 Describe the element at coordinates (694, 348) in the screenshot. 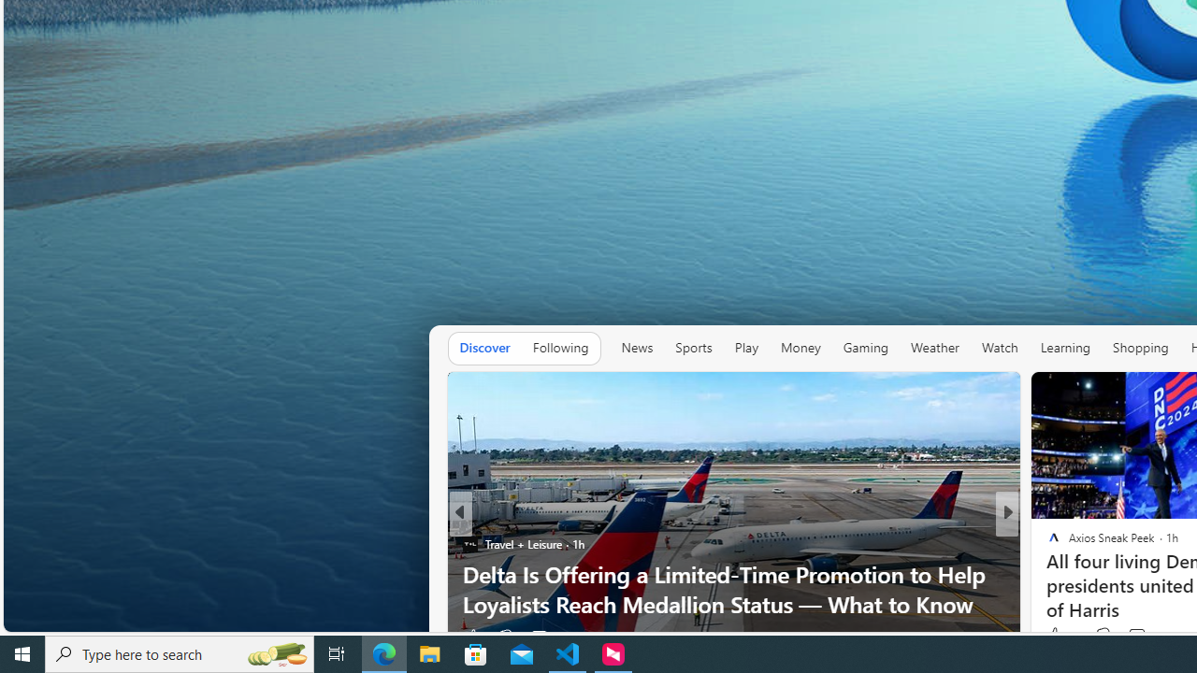

I see `Sports` at that location.